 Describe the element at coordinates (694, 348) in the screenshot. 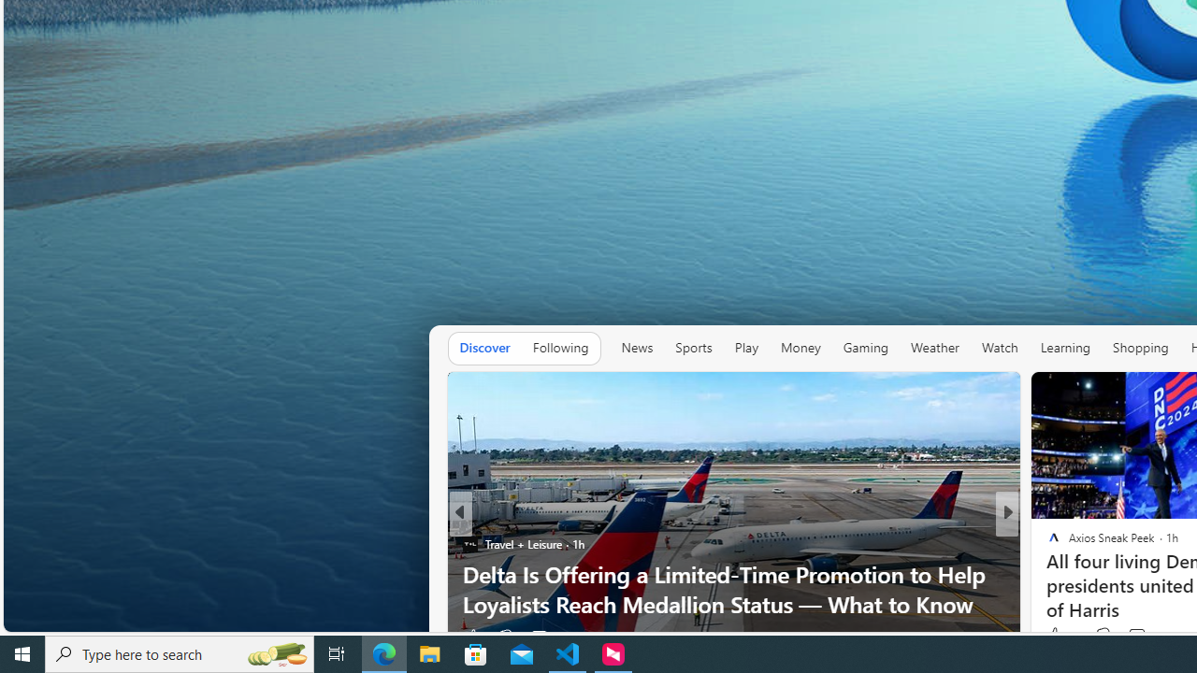

I see `Sports` at that location.